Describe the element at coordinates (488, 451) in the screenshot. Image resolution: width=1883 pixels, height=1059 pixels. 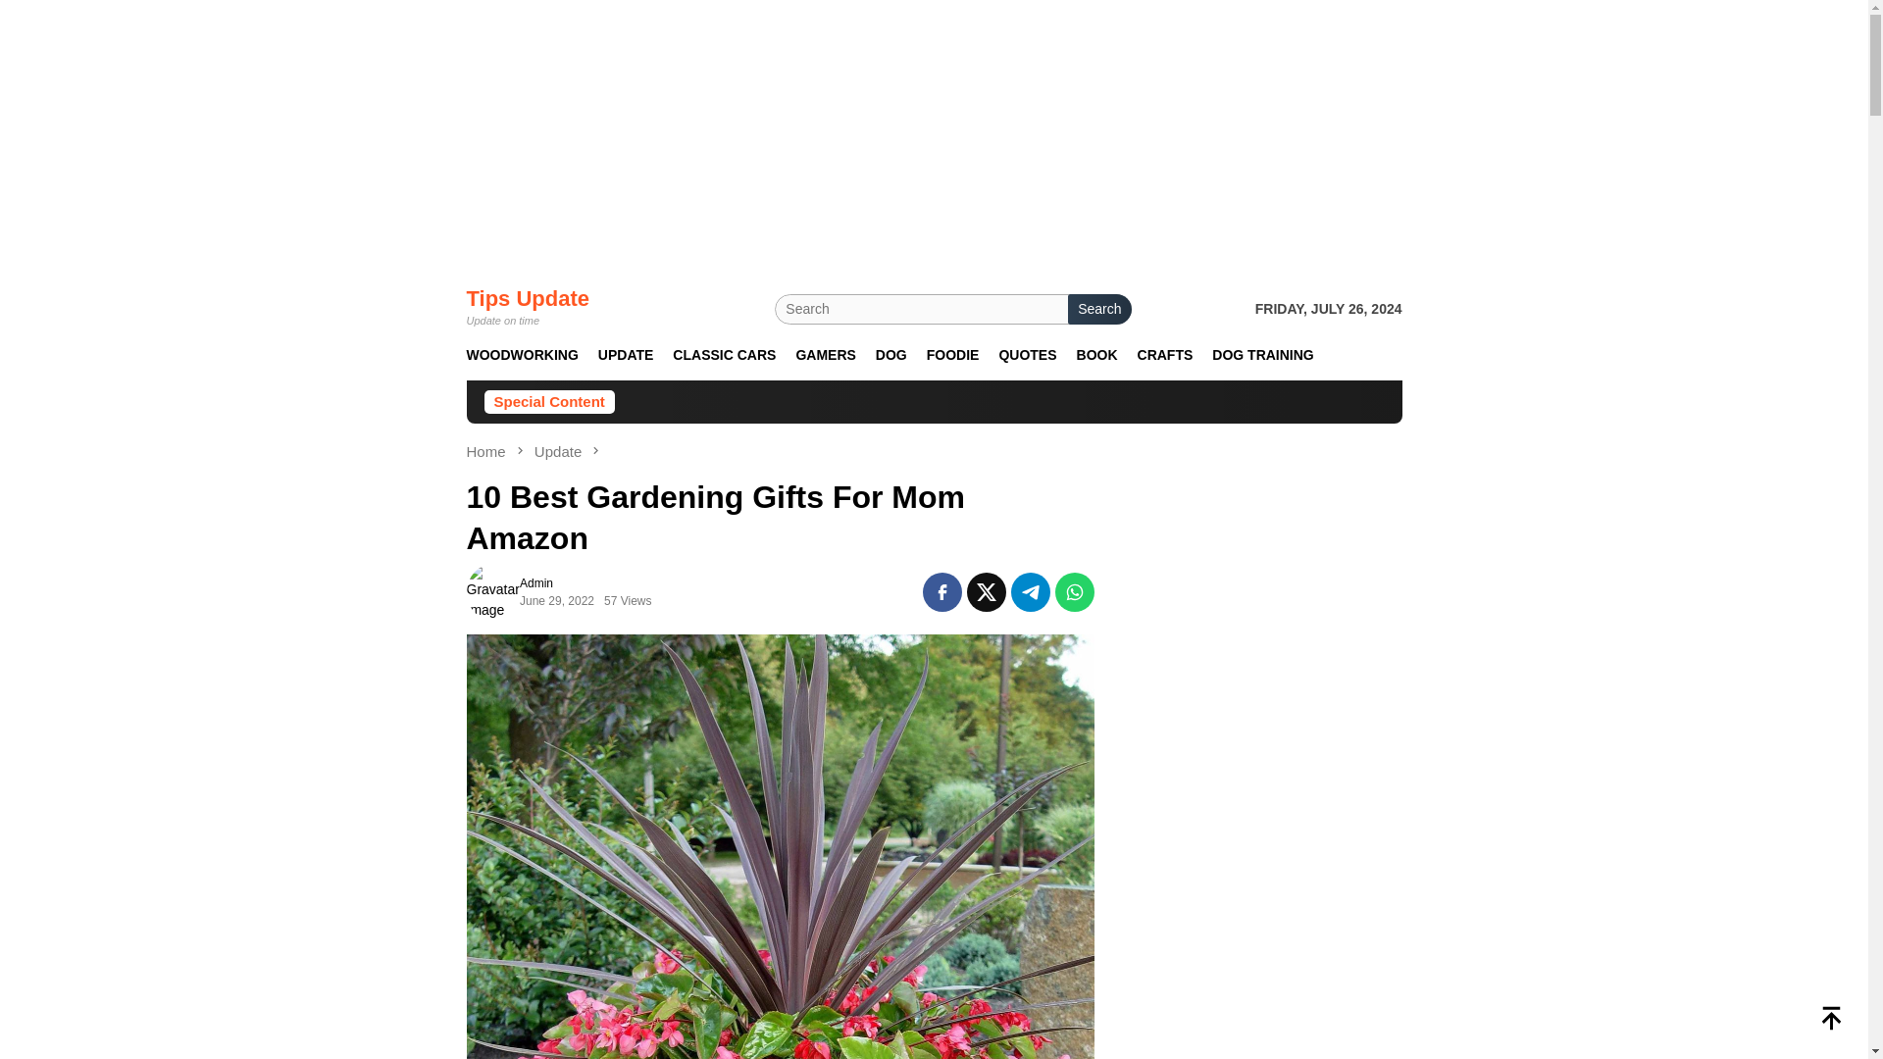
I see `Home` at that location.